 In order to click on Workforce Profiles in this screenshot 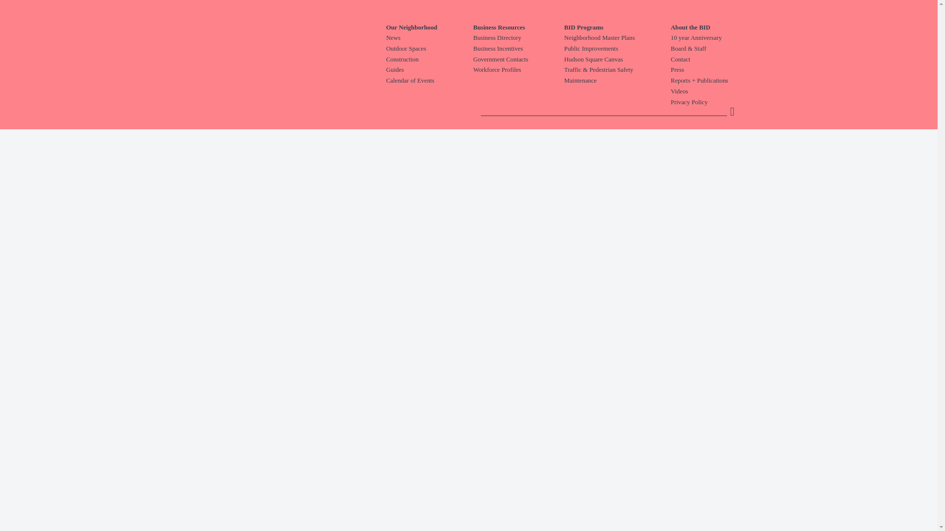, I will do `click(519, 70)`.